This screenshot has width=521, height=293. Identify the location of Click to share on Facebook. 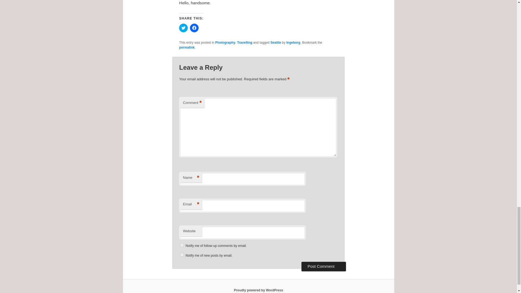
(194, 28).